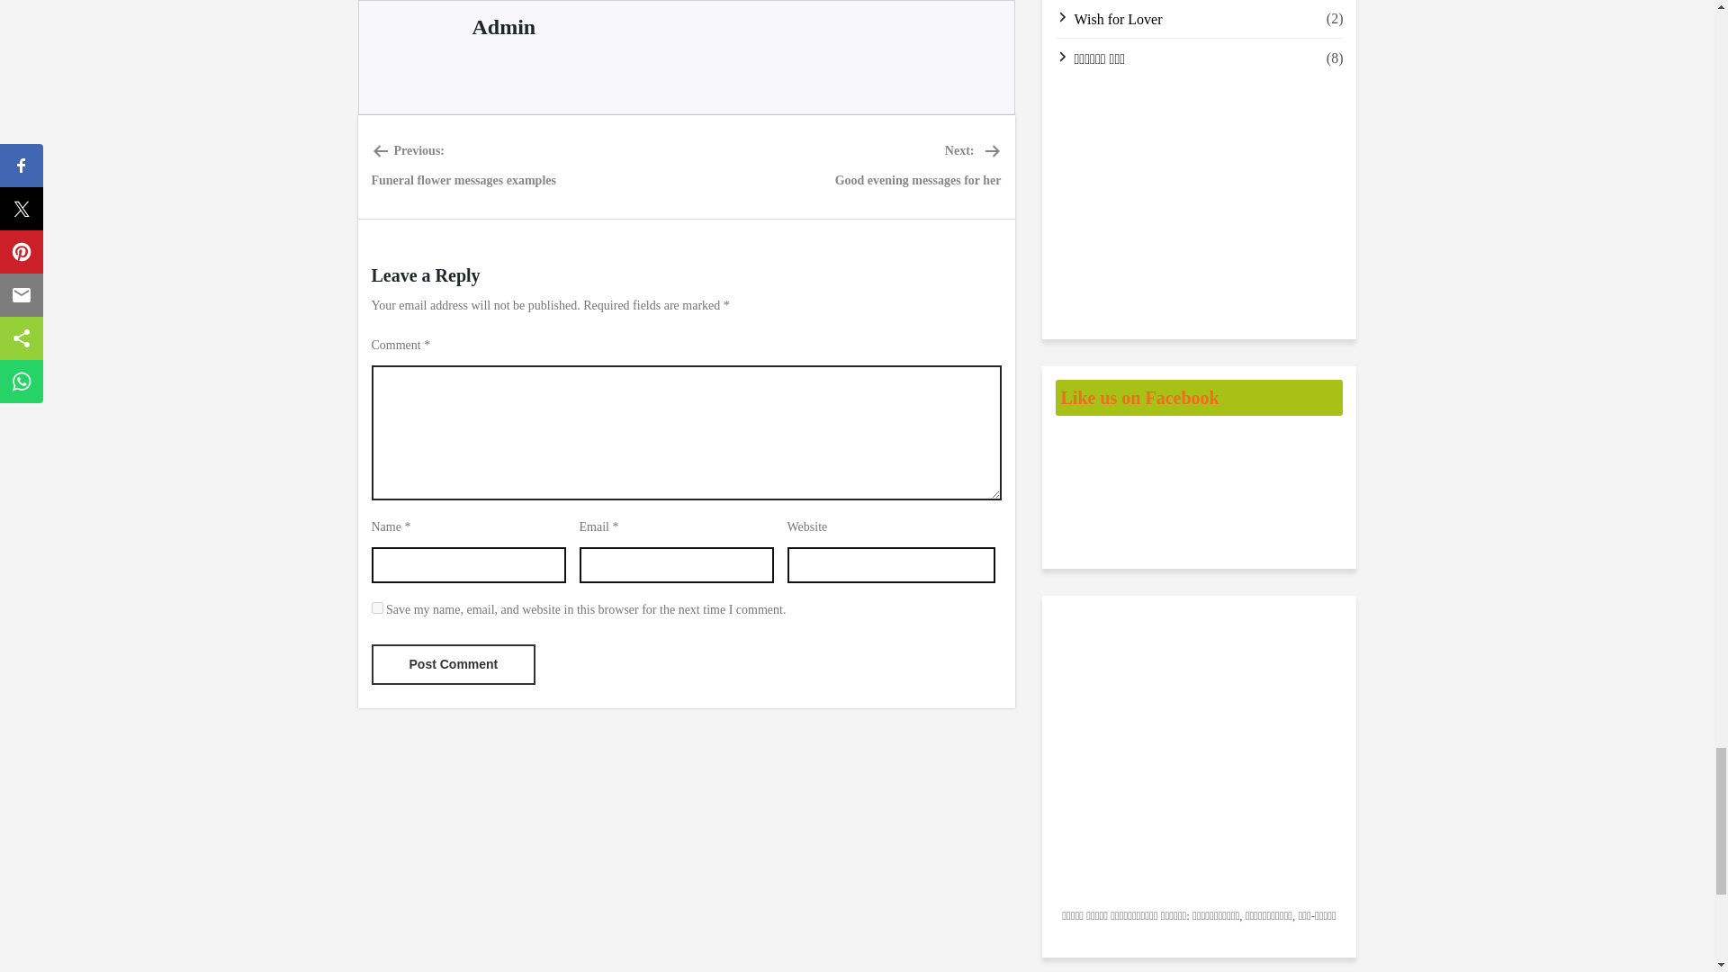  I want to click on yes, so click(463, 166).